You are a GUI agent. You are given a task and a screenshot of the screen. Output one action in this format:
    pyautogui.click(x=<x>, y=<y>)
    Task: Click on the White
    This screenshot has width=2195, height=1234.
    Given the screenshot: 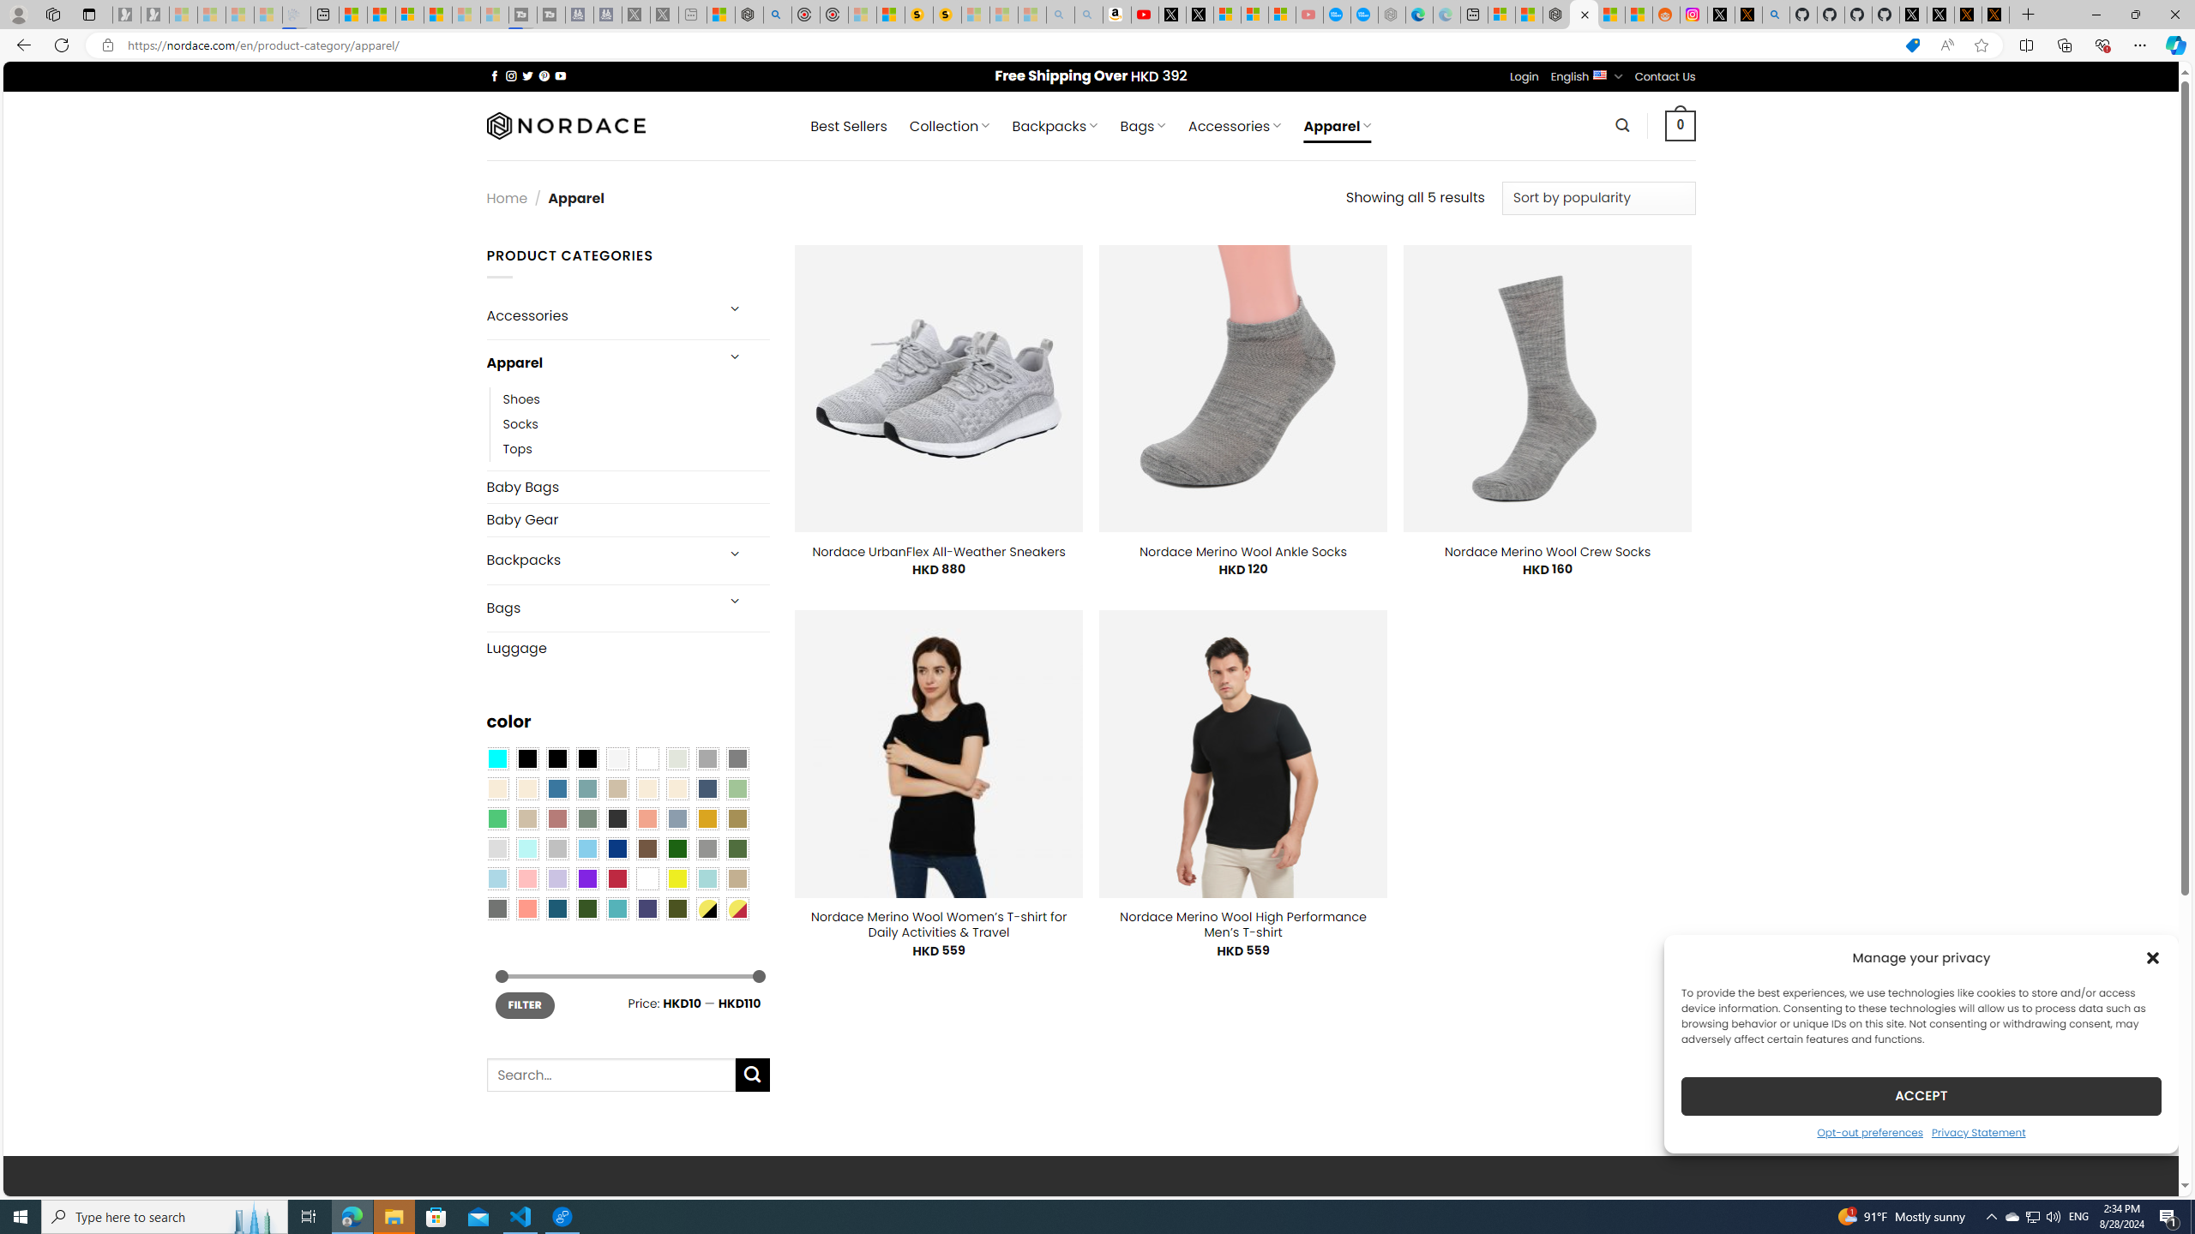 What is the action you would take?
    pyautogui.click(x=647, y=878)
    